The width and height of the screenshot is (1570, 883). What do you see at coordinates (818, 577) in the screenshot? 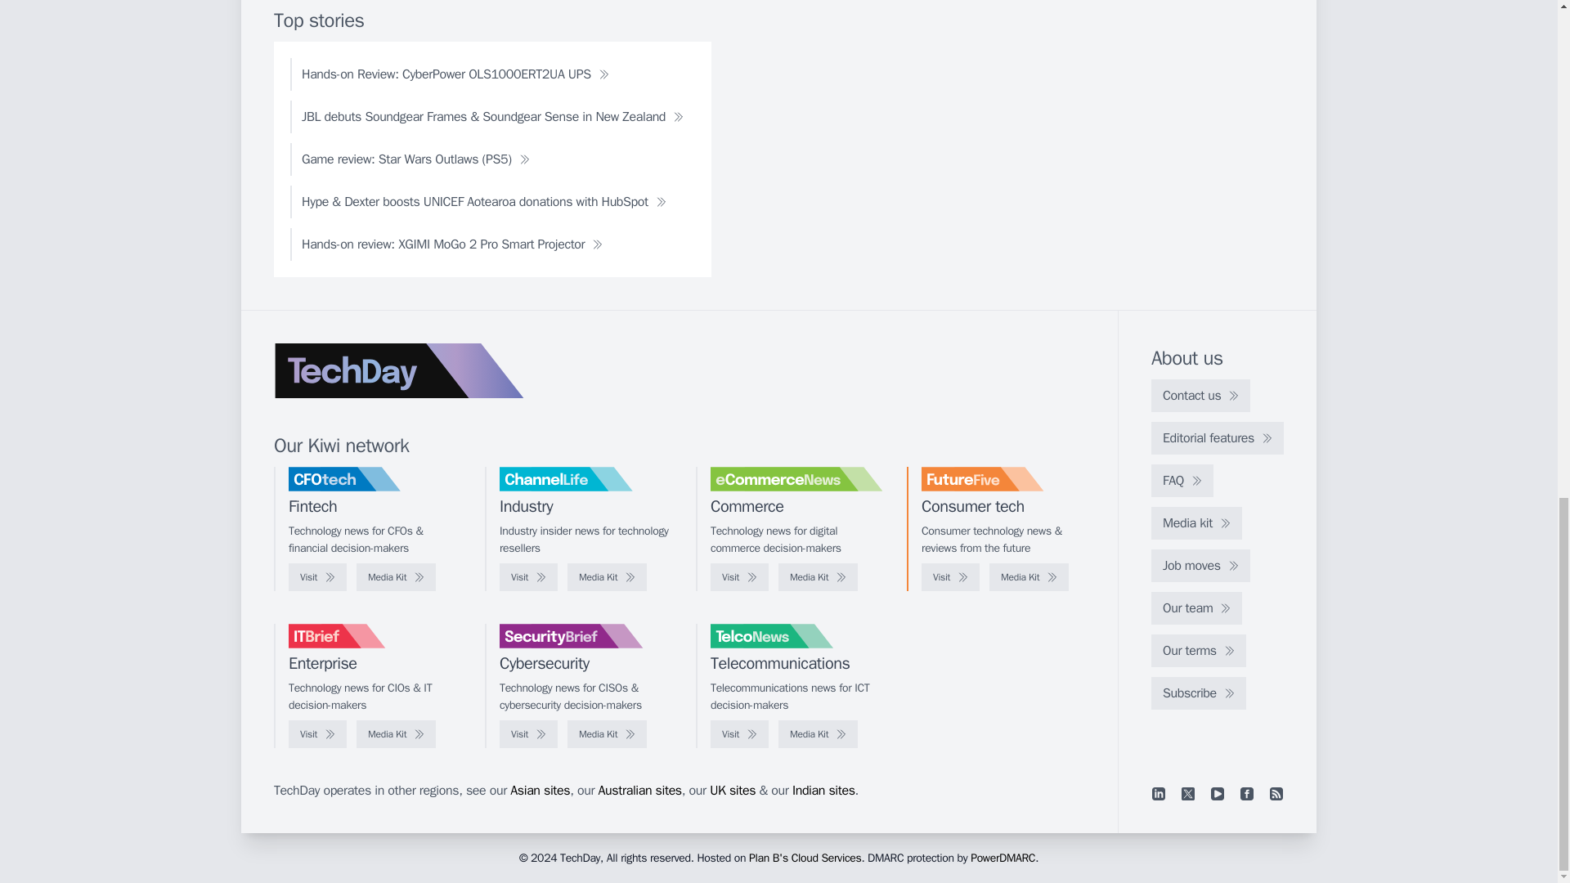
I see `Media Kit` at bounding box center [818, 577].